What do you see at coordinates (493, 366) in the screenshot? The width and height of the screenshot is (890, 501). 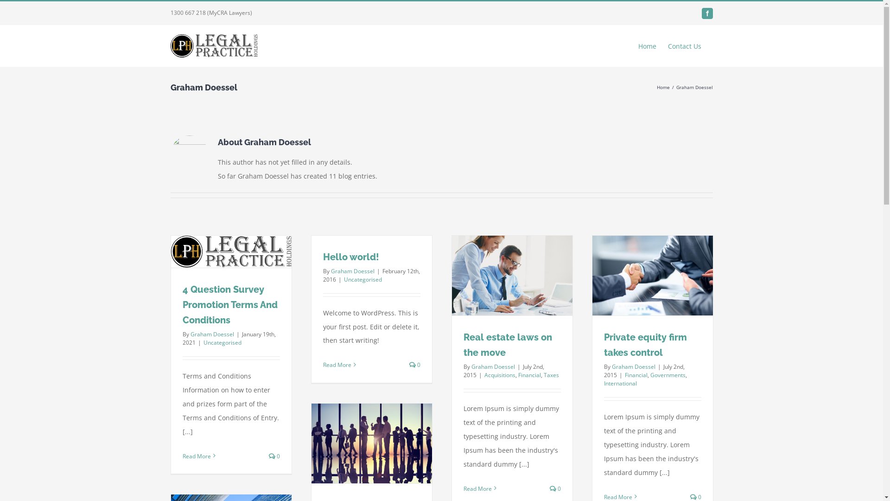 I see `Graham Doessel` at bounding box center [493, 366].